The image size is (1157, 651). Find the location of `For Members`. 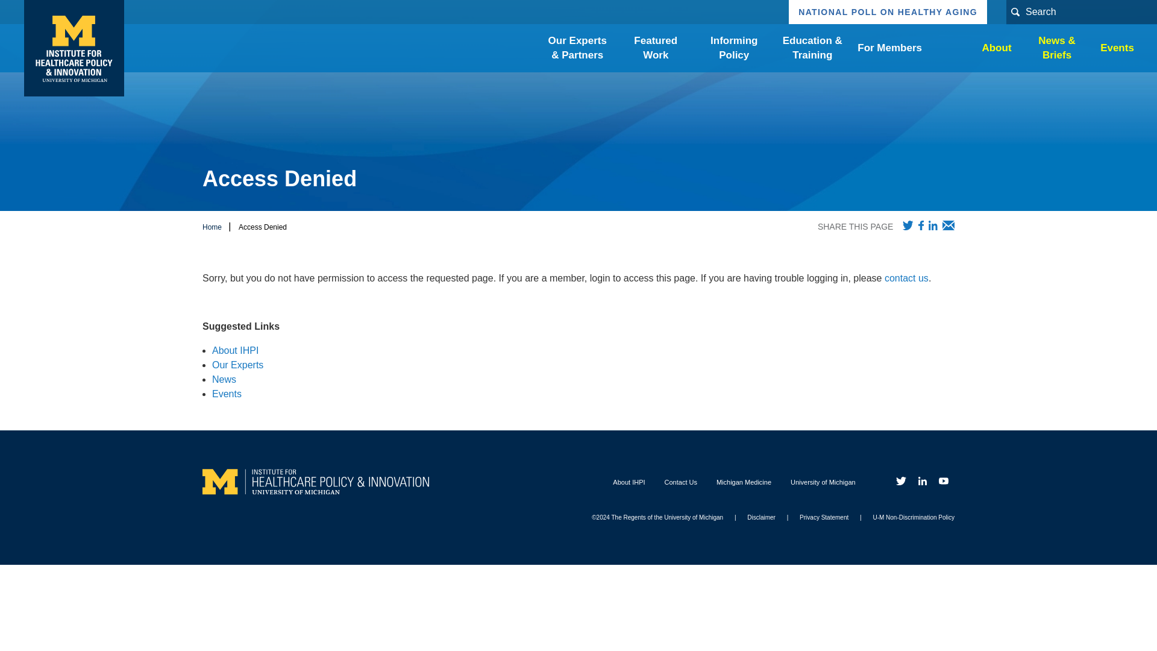

For Members is located at coordinates (889, 48).